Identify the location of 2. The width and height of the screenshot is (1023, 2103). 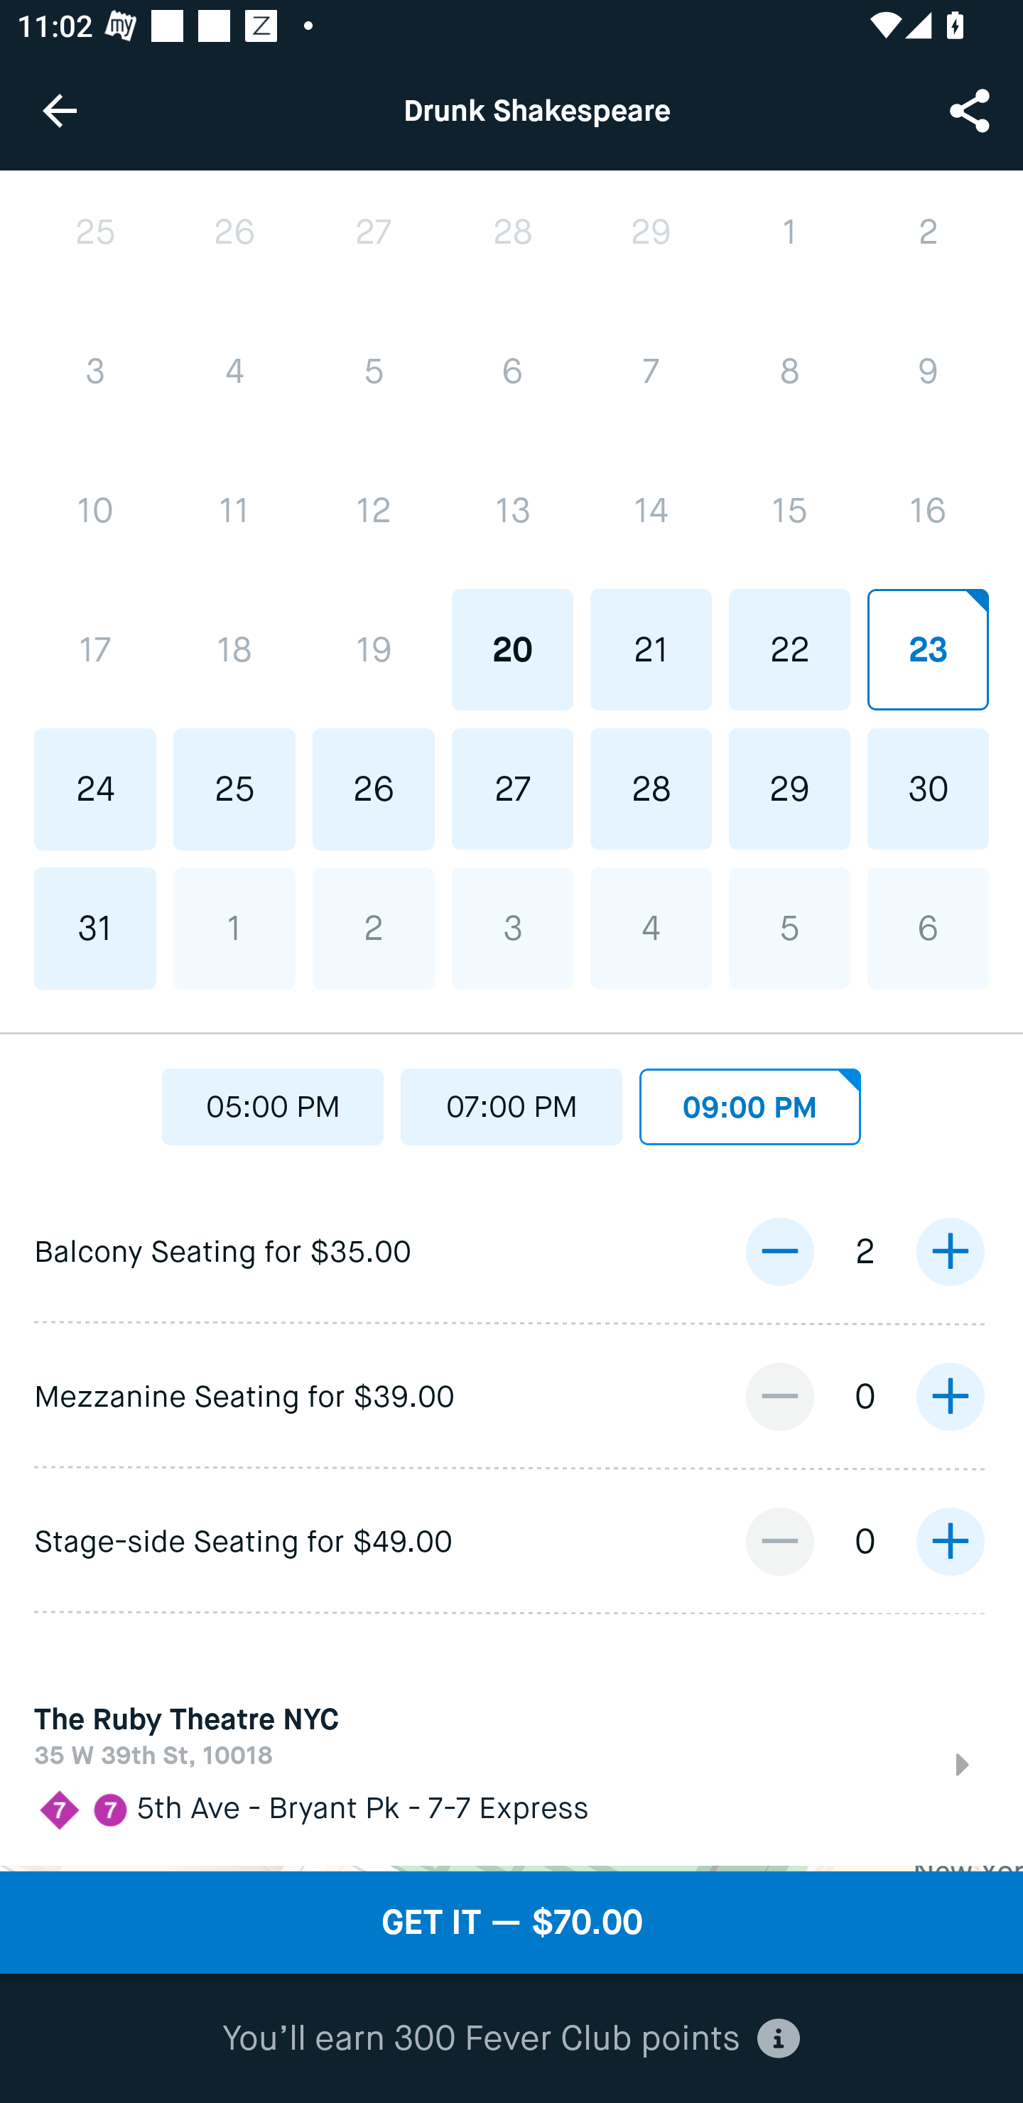
(374, 928).